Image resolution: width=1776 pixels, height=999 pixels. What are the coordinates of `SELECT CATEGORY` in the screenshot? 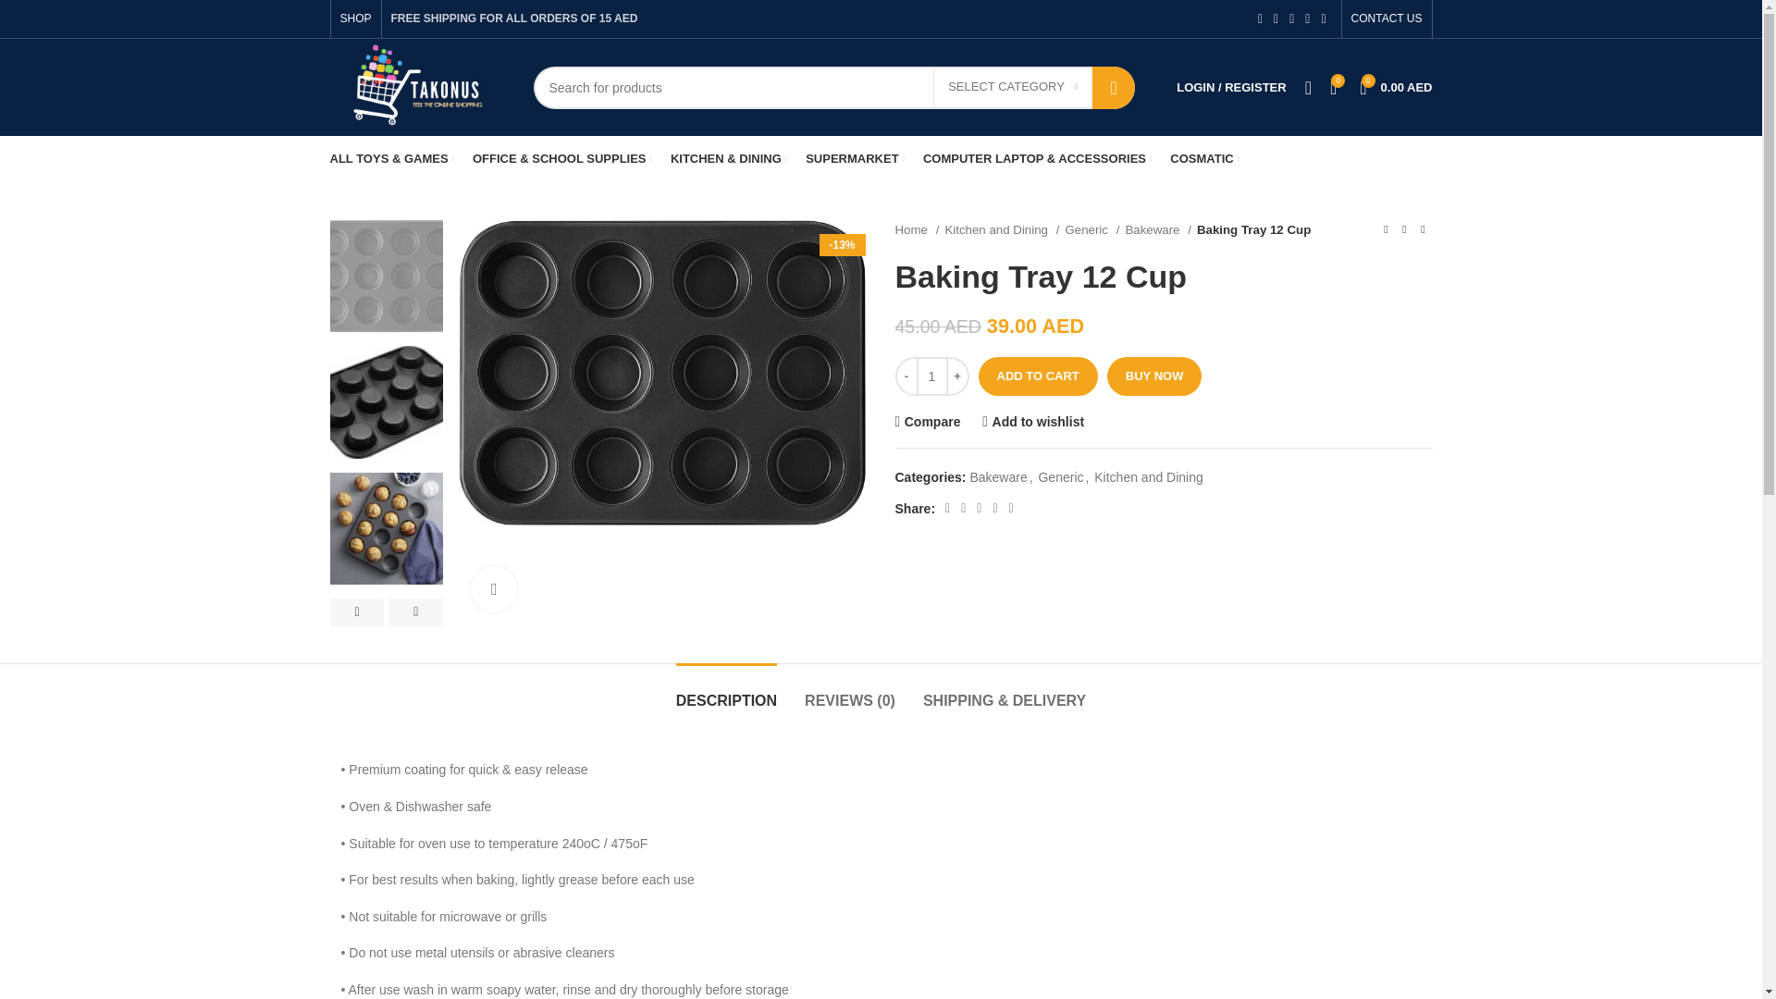 It's located at (1012, 87).